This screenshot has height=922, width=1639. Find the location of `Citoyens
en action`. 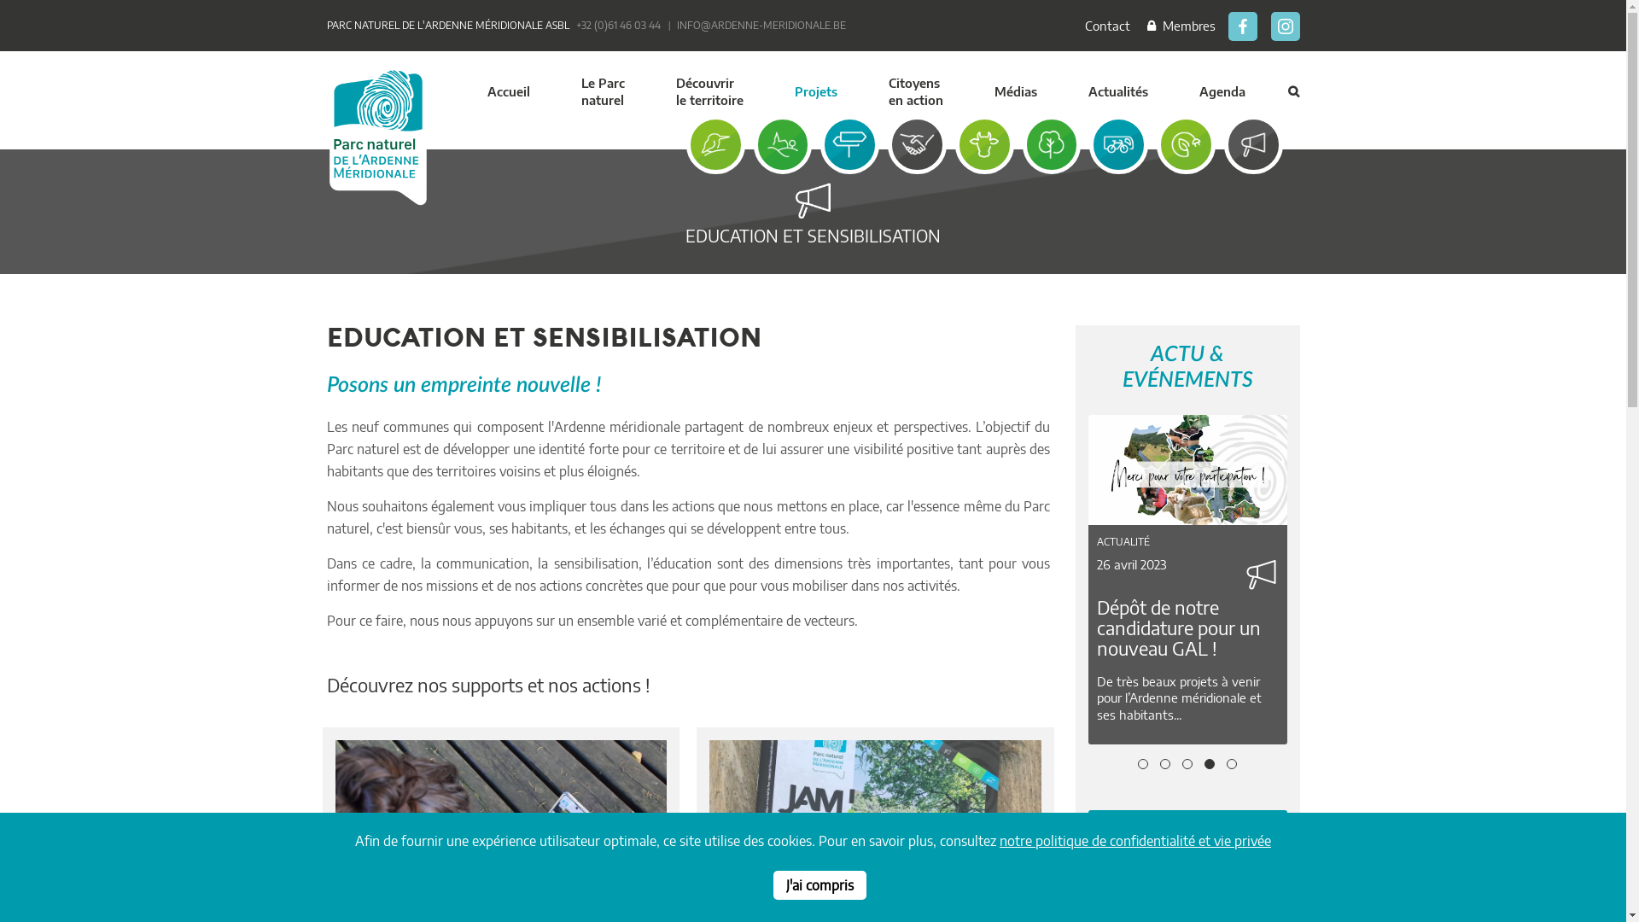

Citoyens
en action is located at coordinates (915, 96).